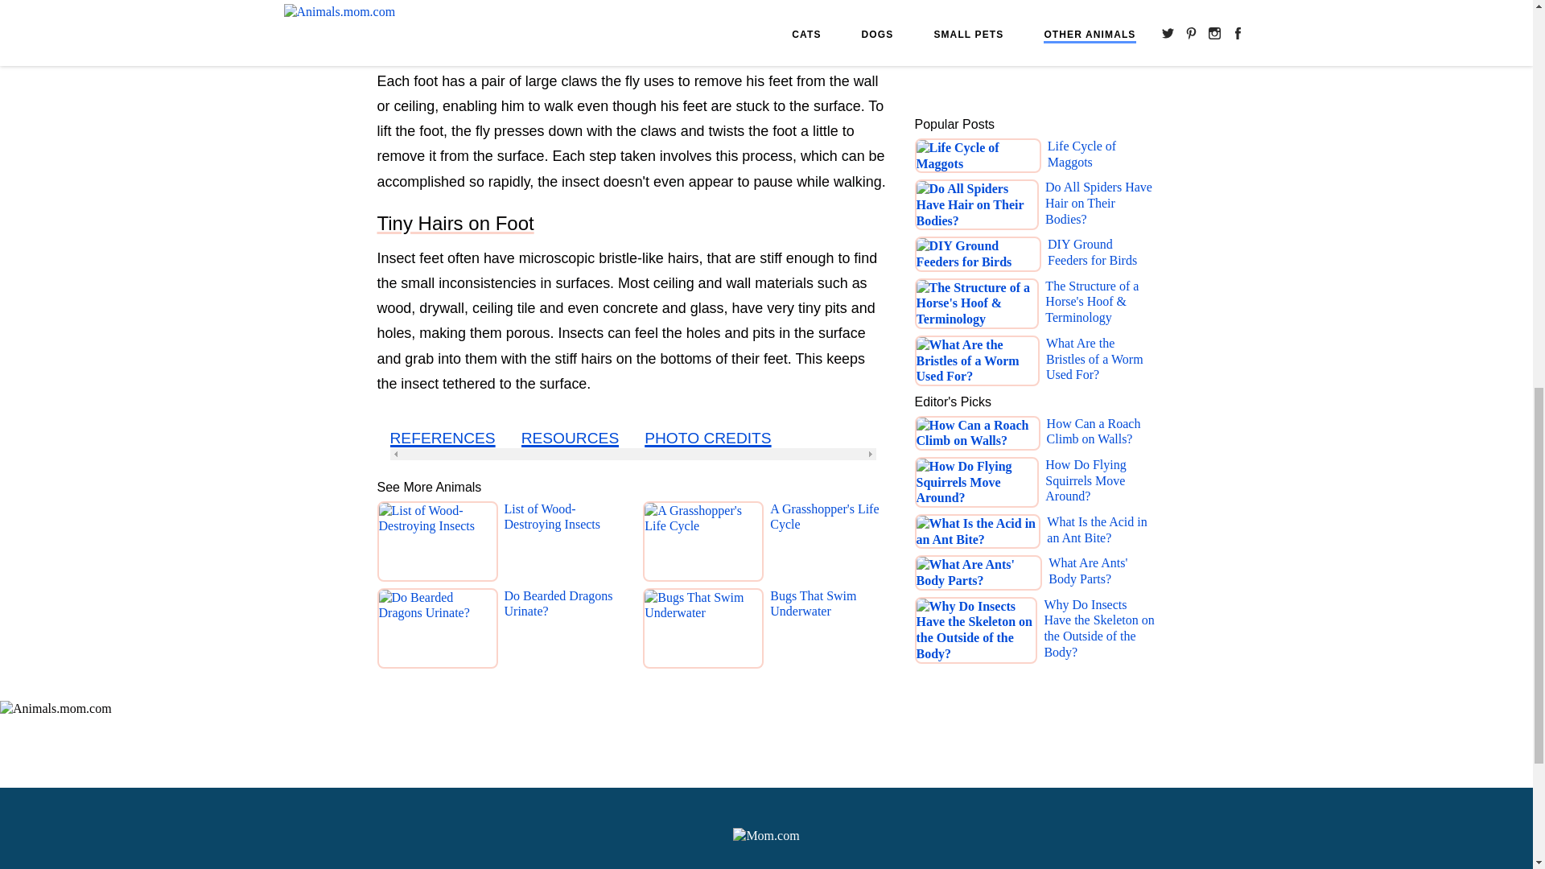 This screenshot has height=869, width=1545. What do you see at coordinates (829, 545) in the screenshot?
I see `A Grasshopper's Life Cycle` at bounding box center [829, 545].